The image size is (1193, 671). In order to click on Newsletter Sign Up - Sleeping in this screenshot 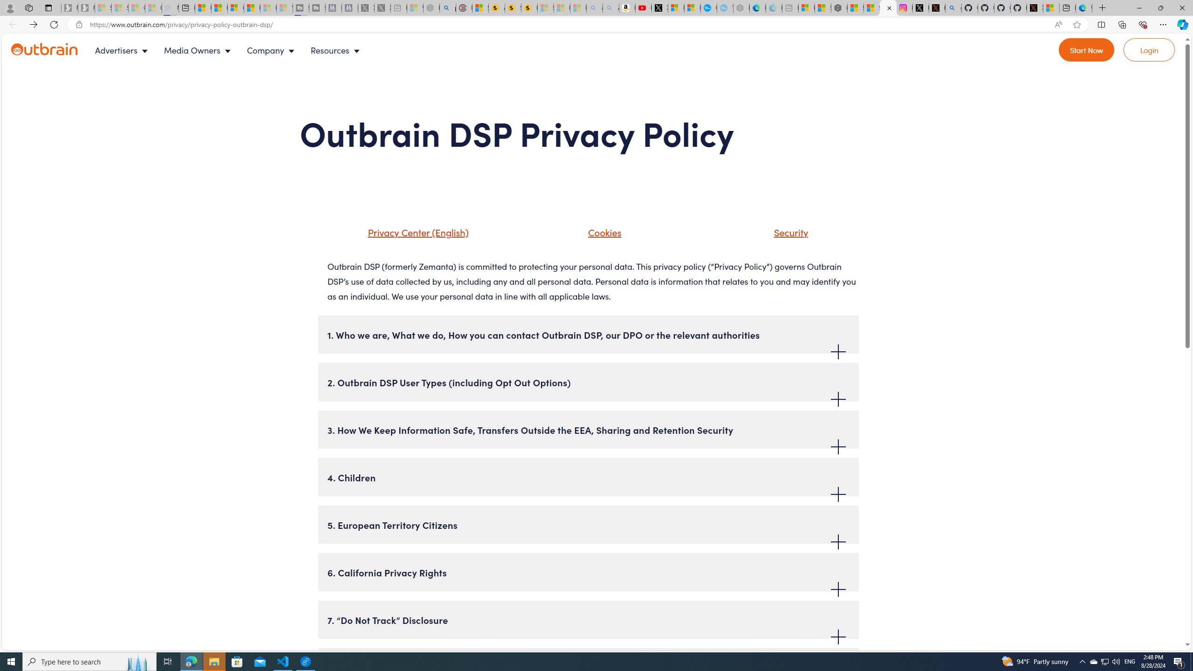, I will do `click(86, 8)`.